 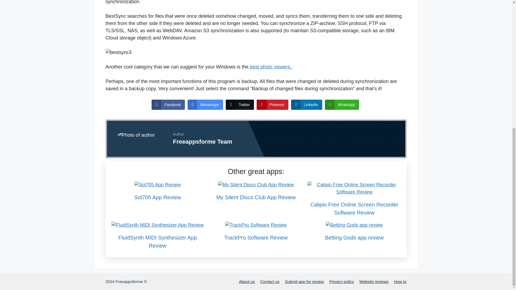 What do you see at coordinates (256, 225) in the screenshot?
I see `TrackPro Software Review` at bounding box center [256, 225].